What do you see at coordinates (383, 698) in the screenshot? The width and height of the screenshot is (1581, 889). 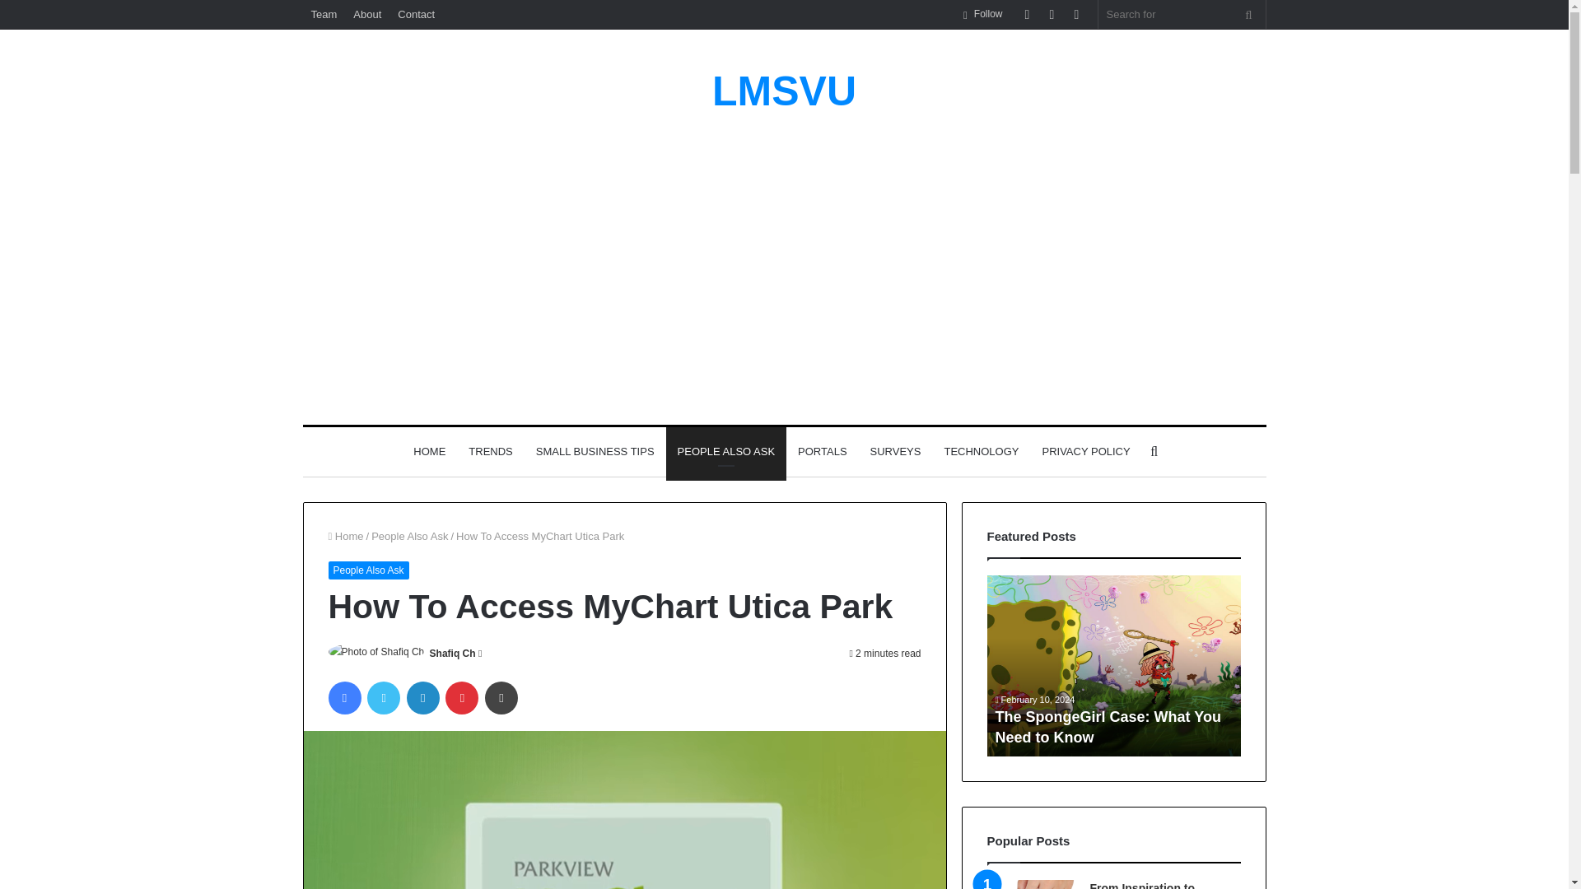 I see `Twitter` at bounding box center [383, 698].